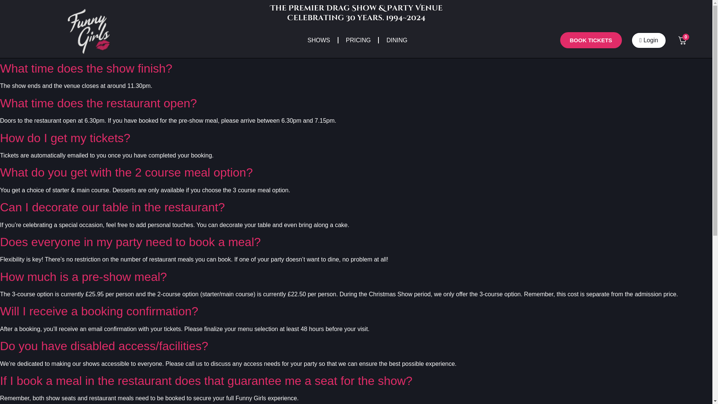 The width and height of the screenshot is (718, 404). Describe the element at coordinates (130, 242) in the screenshot. I see `Does everyone in my party need to book a meal?` at that location.